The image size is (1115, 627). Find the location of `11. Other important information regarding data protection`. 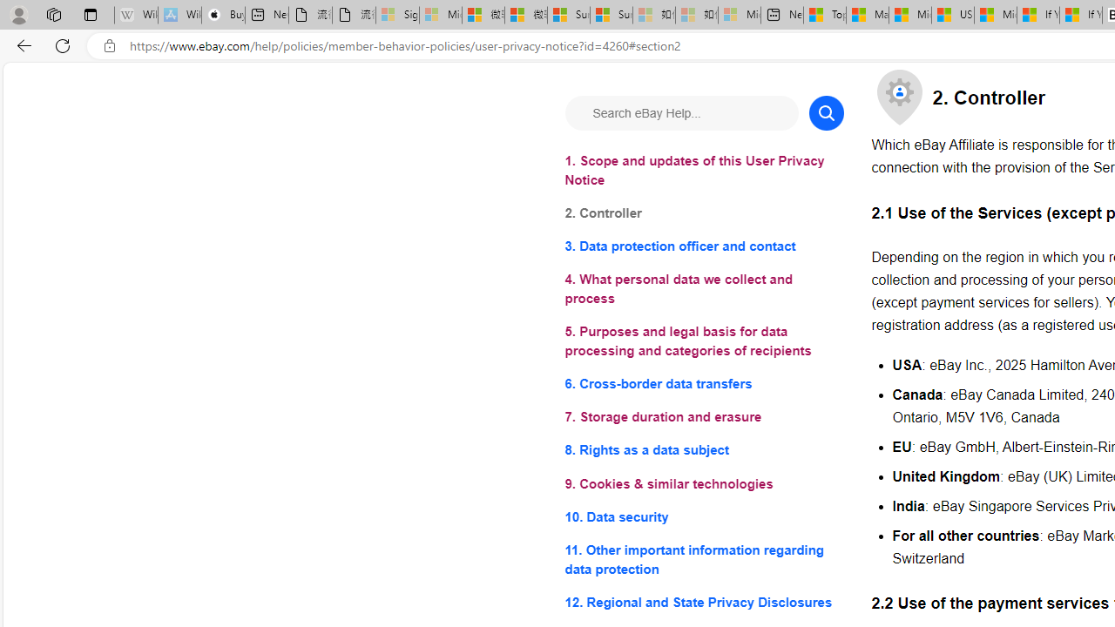

11. Other important information regarding data protection is located at coordinates (704, 559).